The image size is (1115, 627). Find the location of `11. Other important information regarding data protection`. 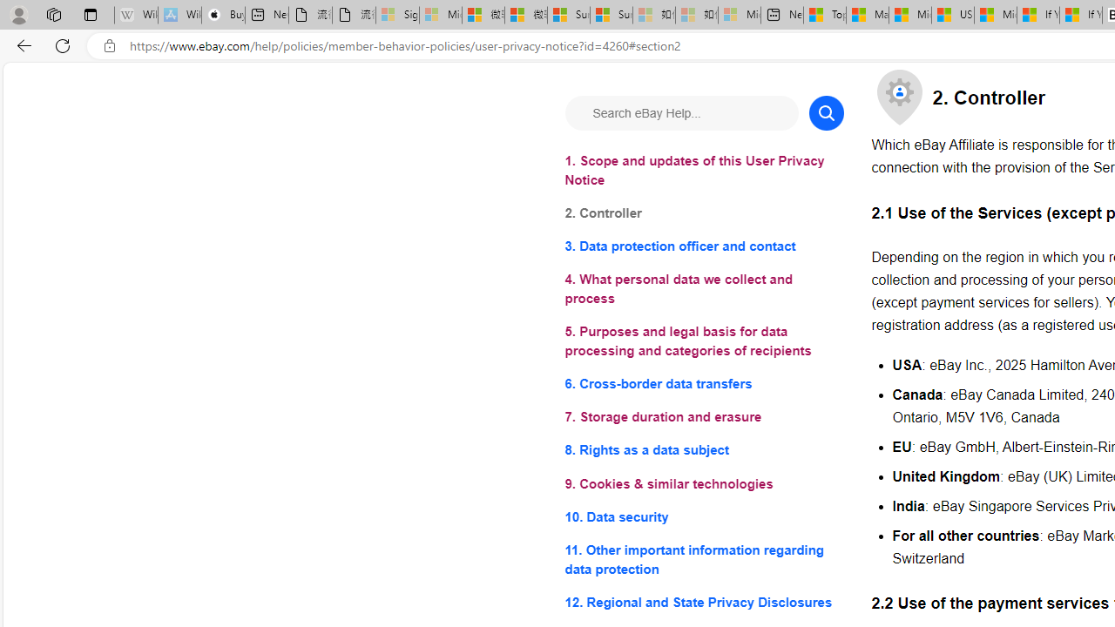

11. Other important information regarding data protection is located at coordinates (704, 559).